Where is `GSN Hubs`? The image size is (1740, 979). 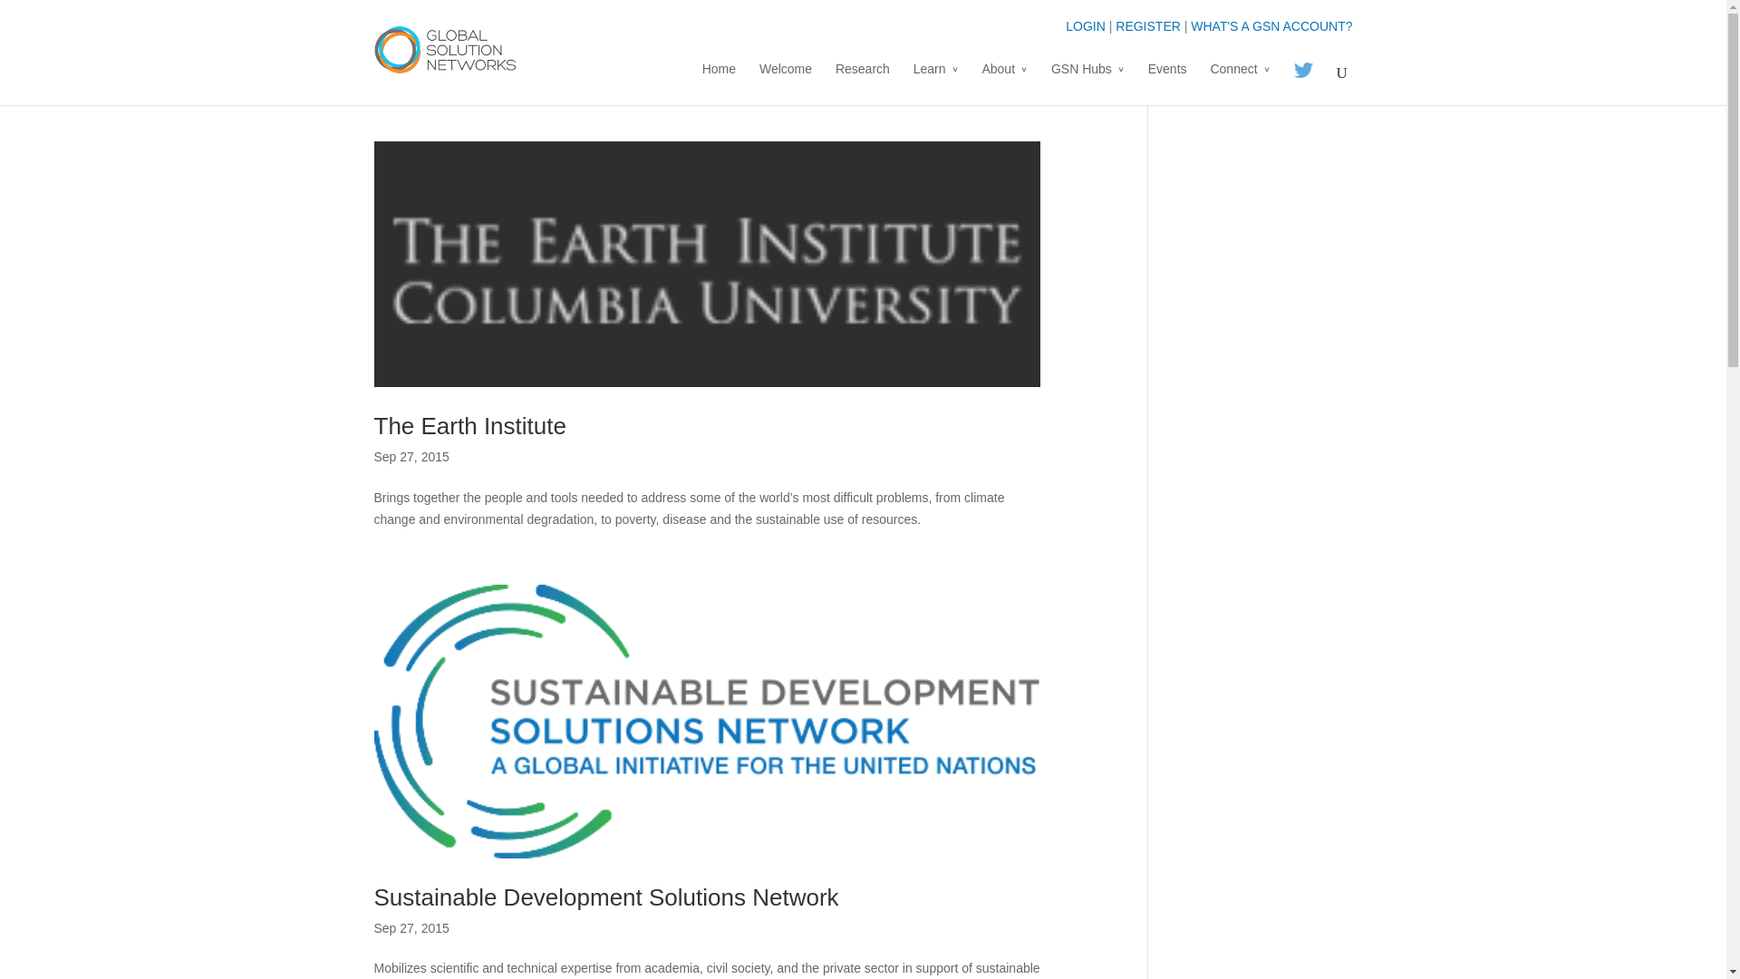 GSN Hubs is located at coordinates (1087, 83).